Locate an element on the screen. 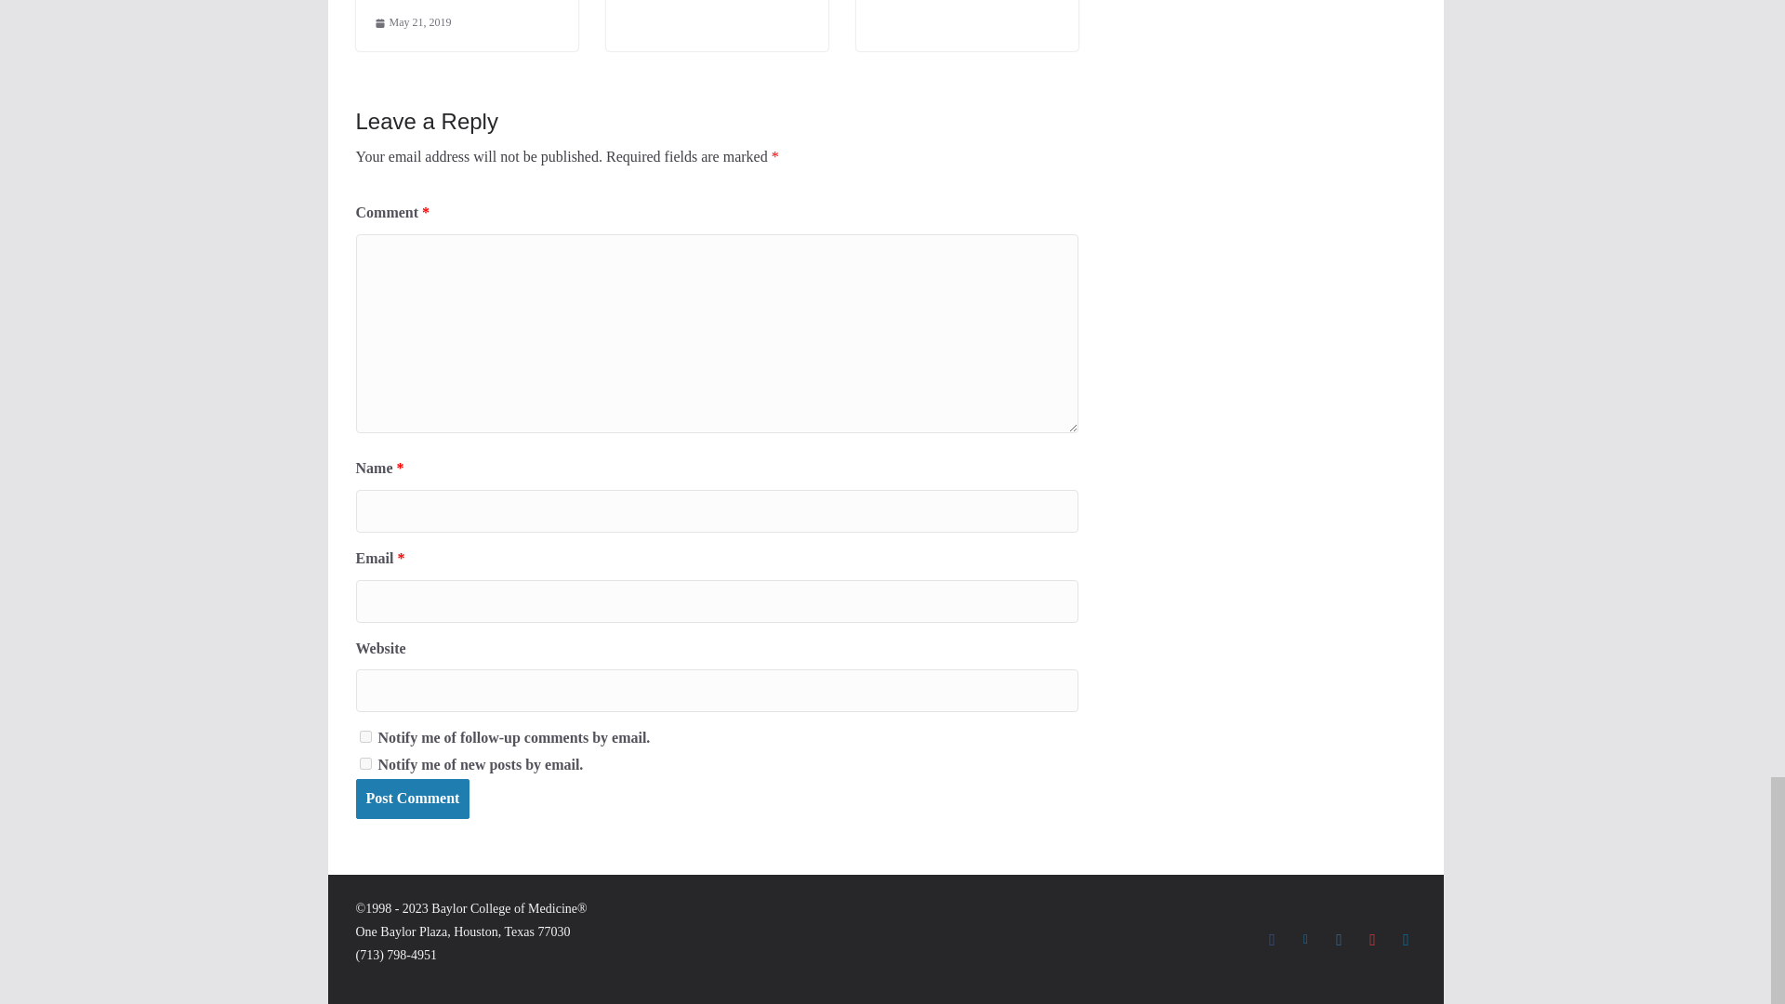  subscribe is located at coordinates (364, 736).